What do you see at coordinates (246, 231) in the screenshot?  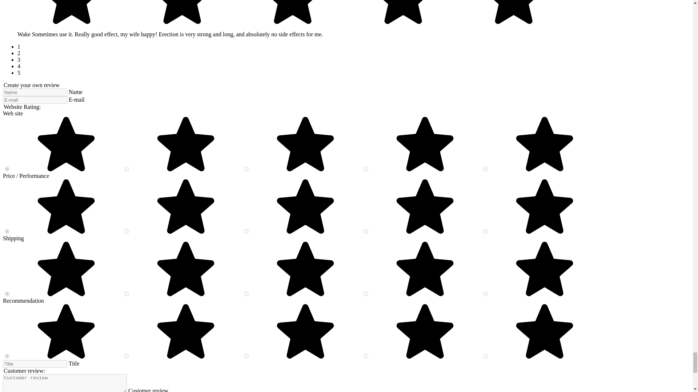 I see `3` at bounding box center [246, 231].